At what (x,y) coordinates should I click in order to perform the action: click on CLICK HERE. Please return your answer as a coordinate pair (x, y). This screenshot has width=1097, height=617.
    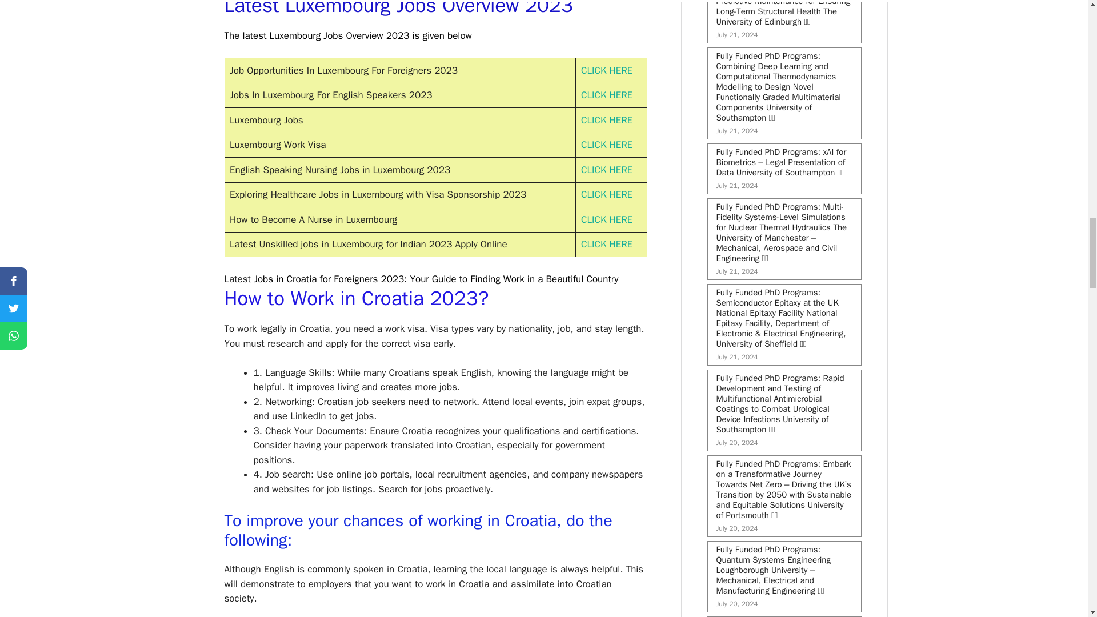
    Looking at the image, I should click on (607, 95).